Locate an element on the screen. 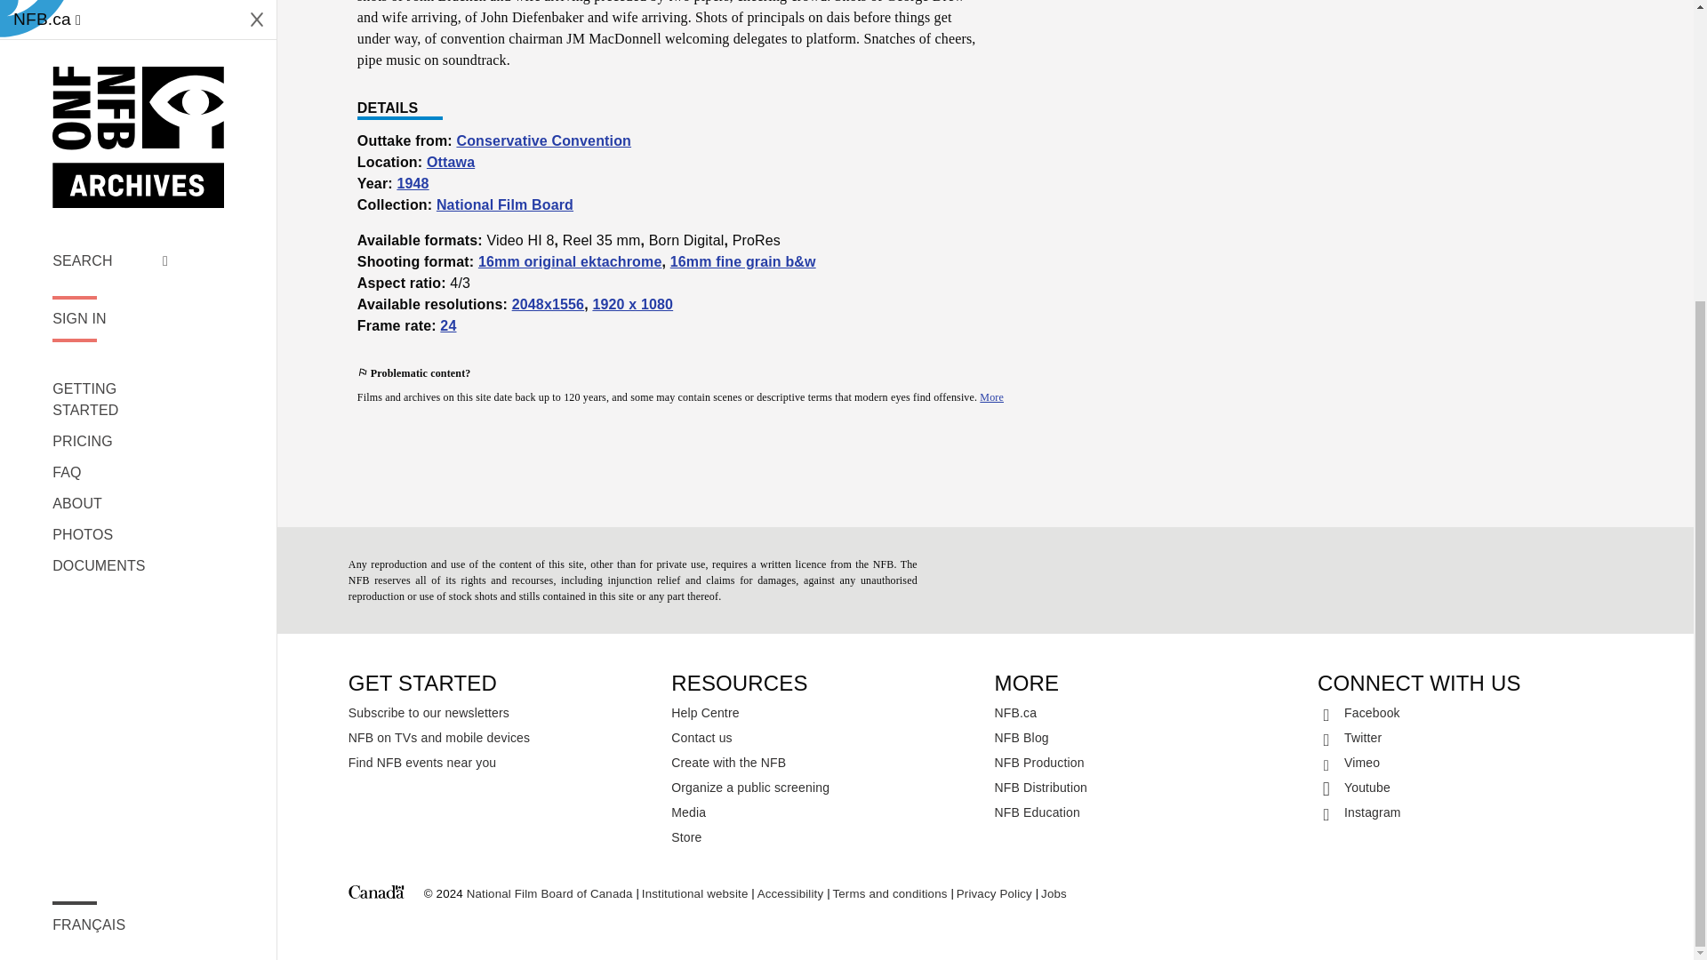 This screenshot has width=1707, height=960. 24 is located at coordinates (448, 325).